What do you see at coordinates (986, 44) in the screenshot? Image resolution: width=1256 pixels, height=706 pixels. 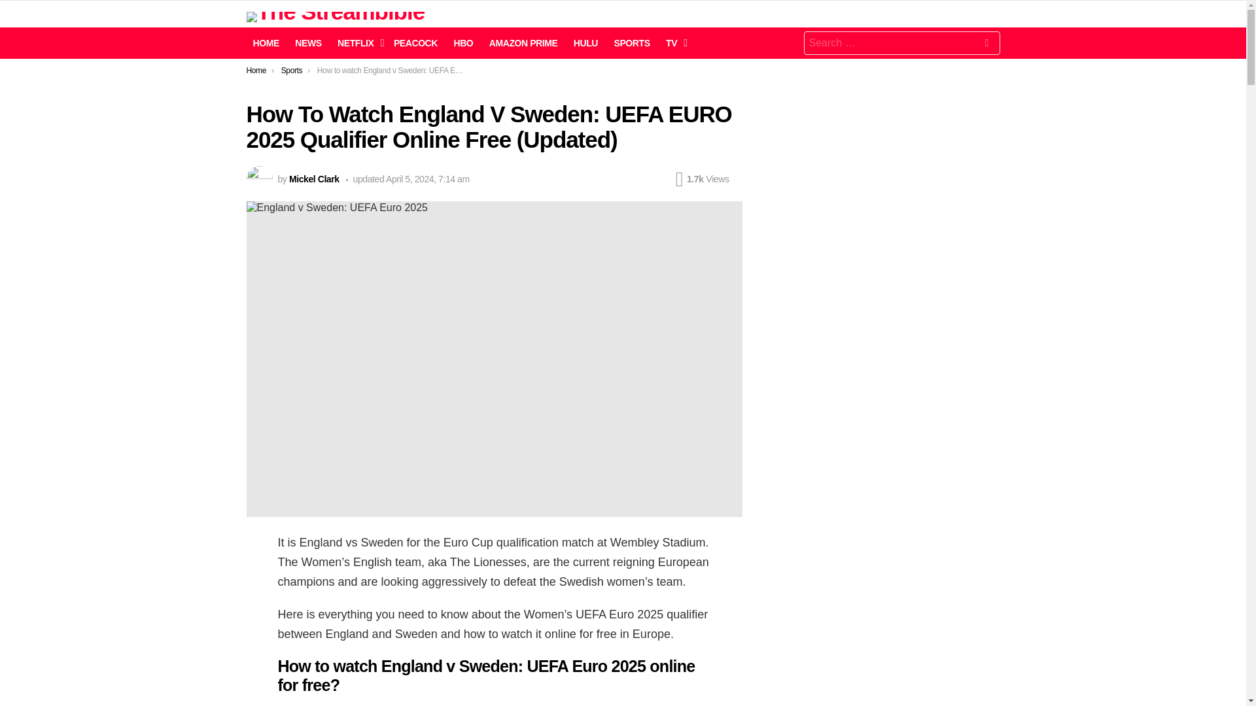 I see `SEARCH` at bounding box center [986, 44].